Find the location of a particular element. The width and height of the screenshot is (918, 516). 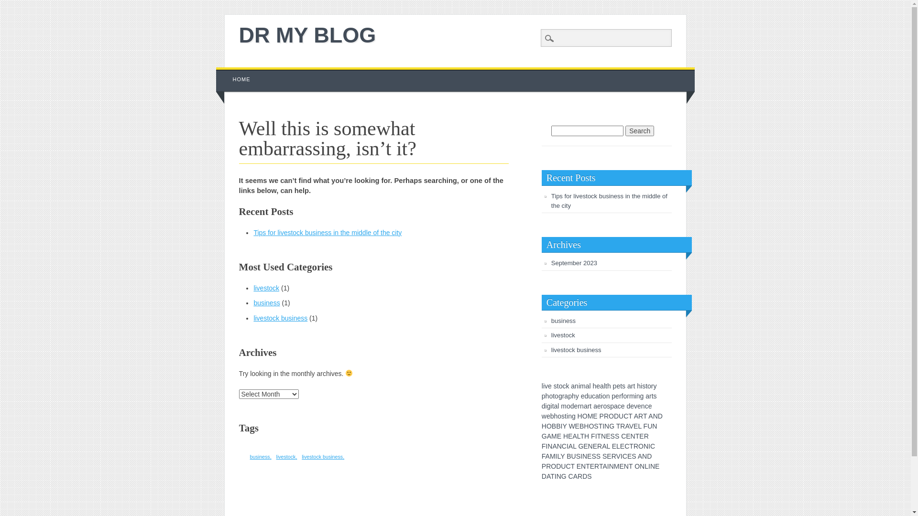

o is located at coordinates (649, 386).